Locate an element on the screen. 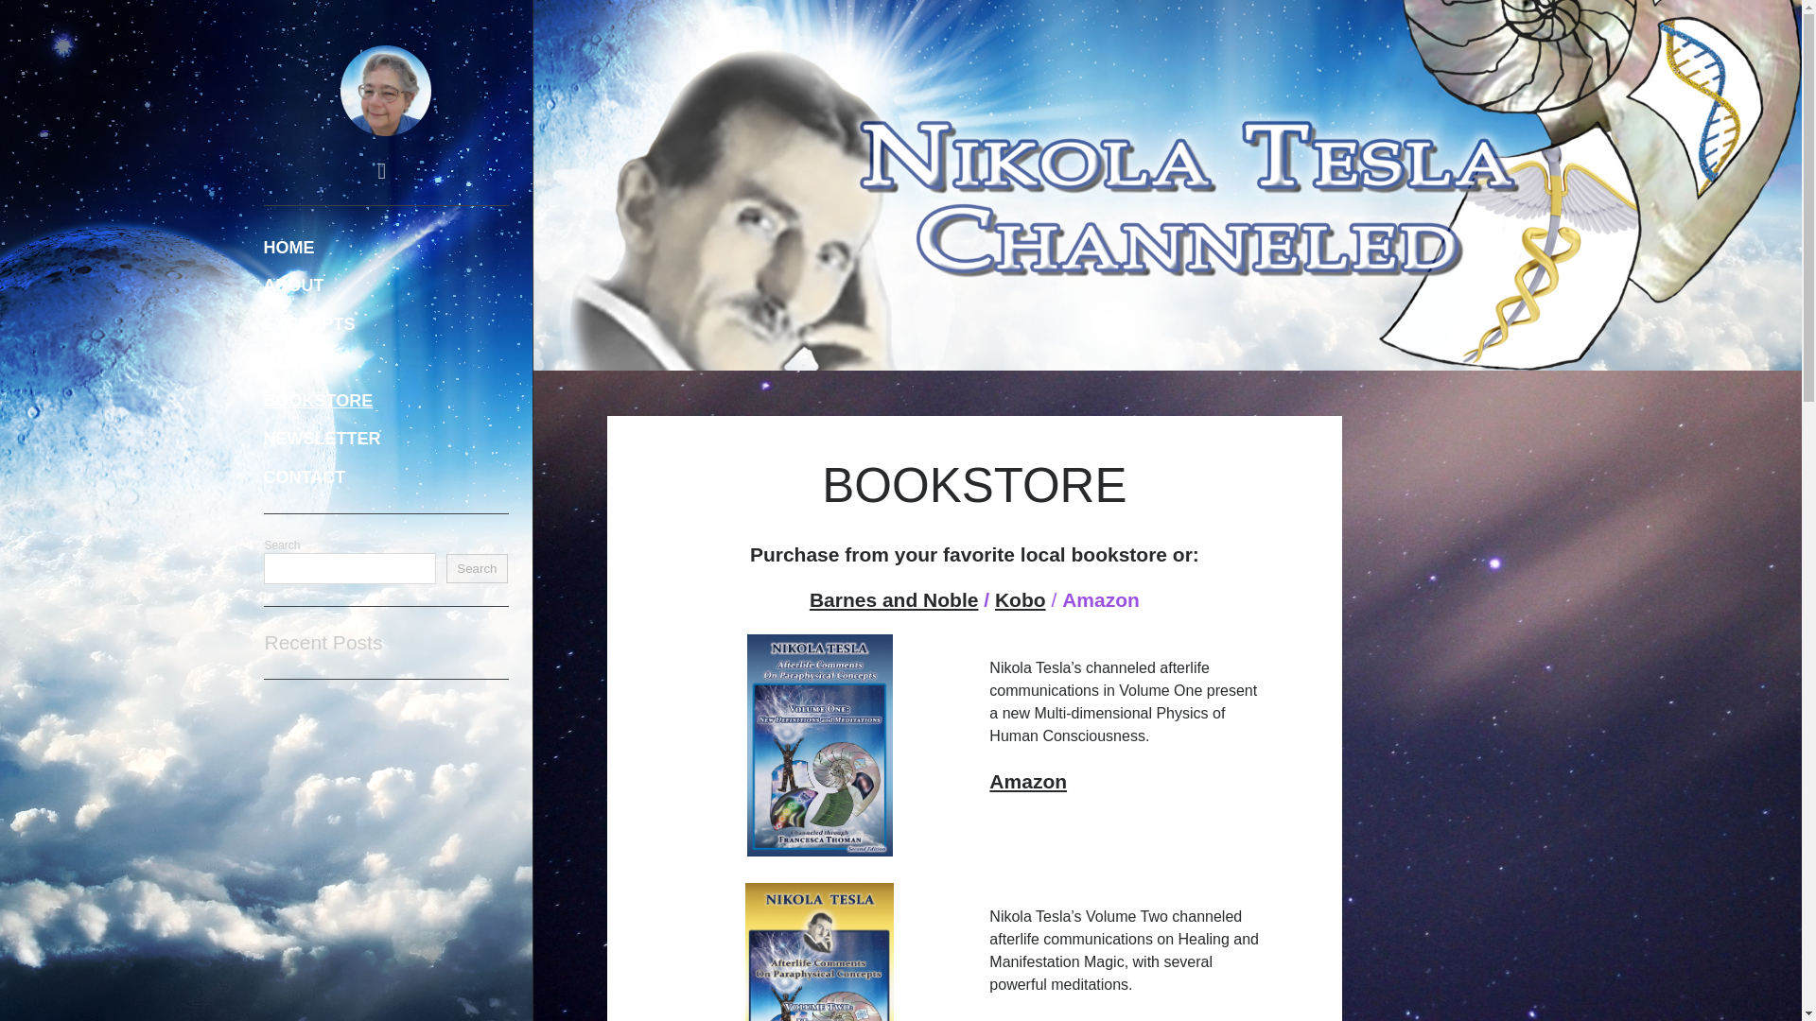 The image size is (1816, 1021). NEWSLETTER is located at coordinates (322, 439).